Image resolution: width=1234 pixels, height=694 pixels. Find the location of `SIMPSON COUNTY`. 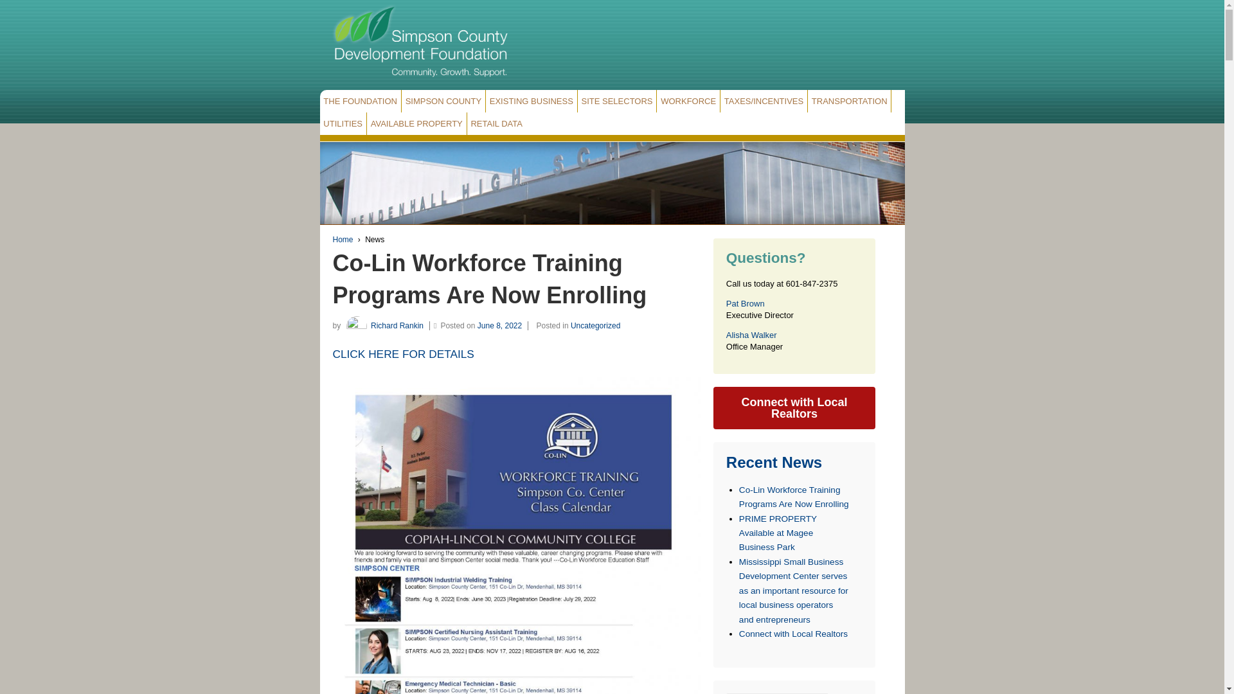

SIMPSON COUNTY is located at coordinates (443, 101).